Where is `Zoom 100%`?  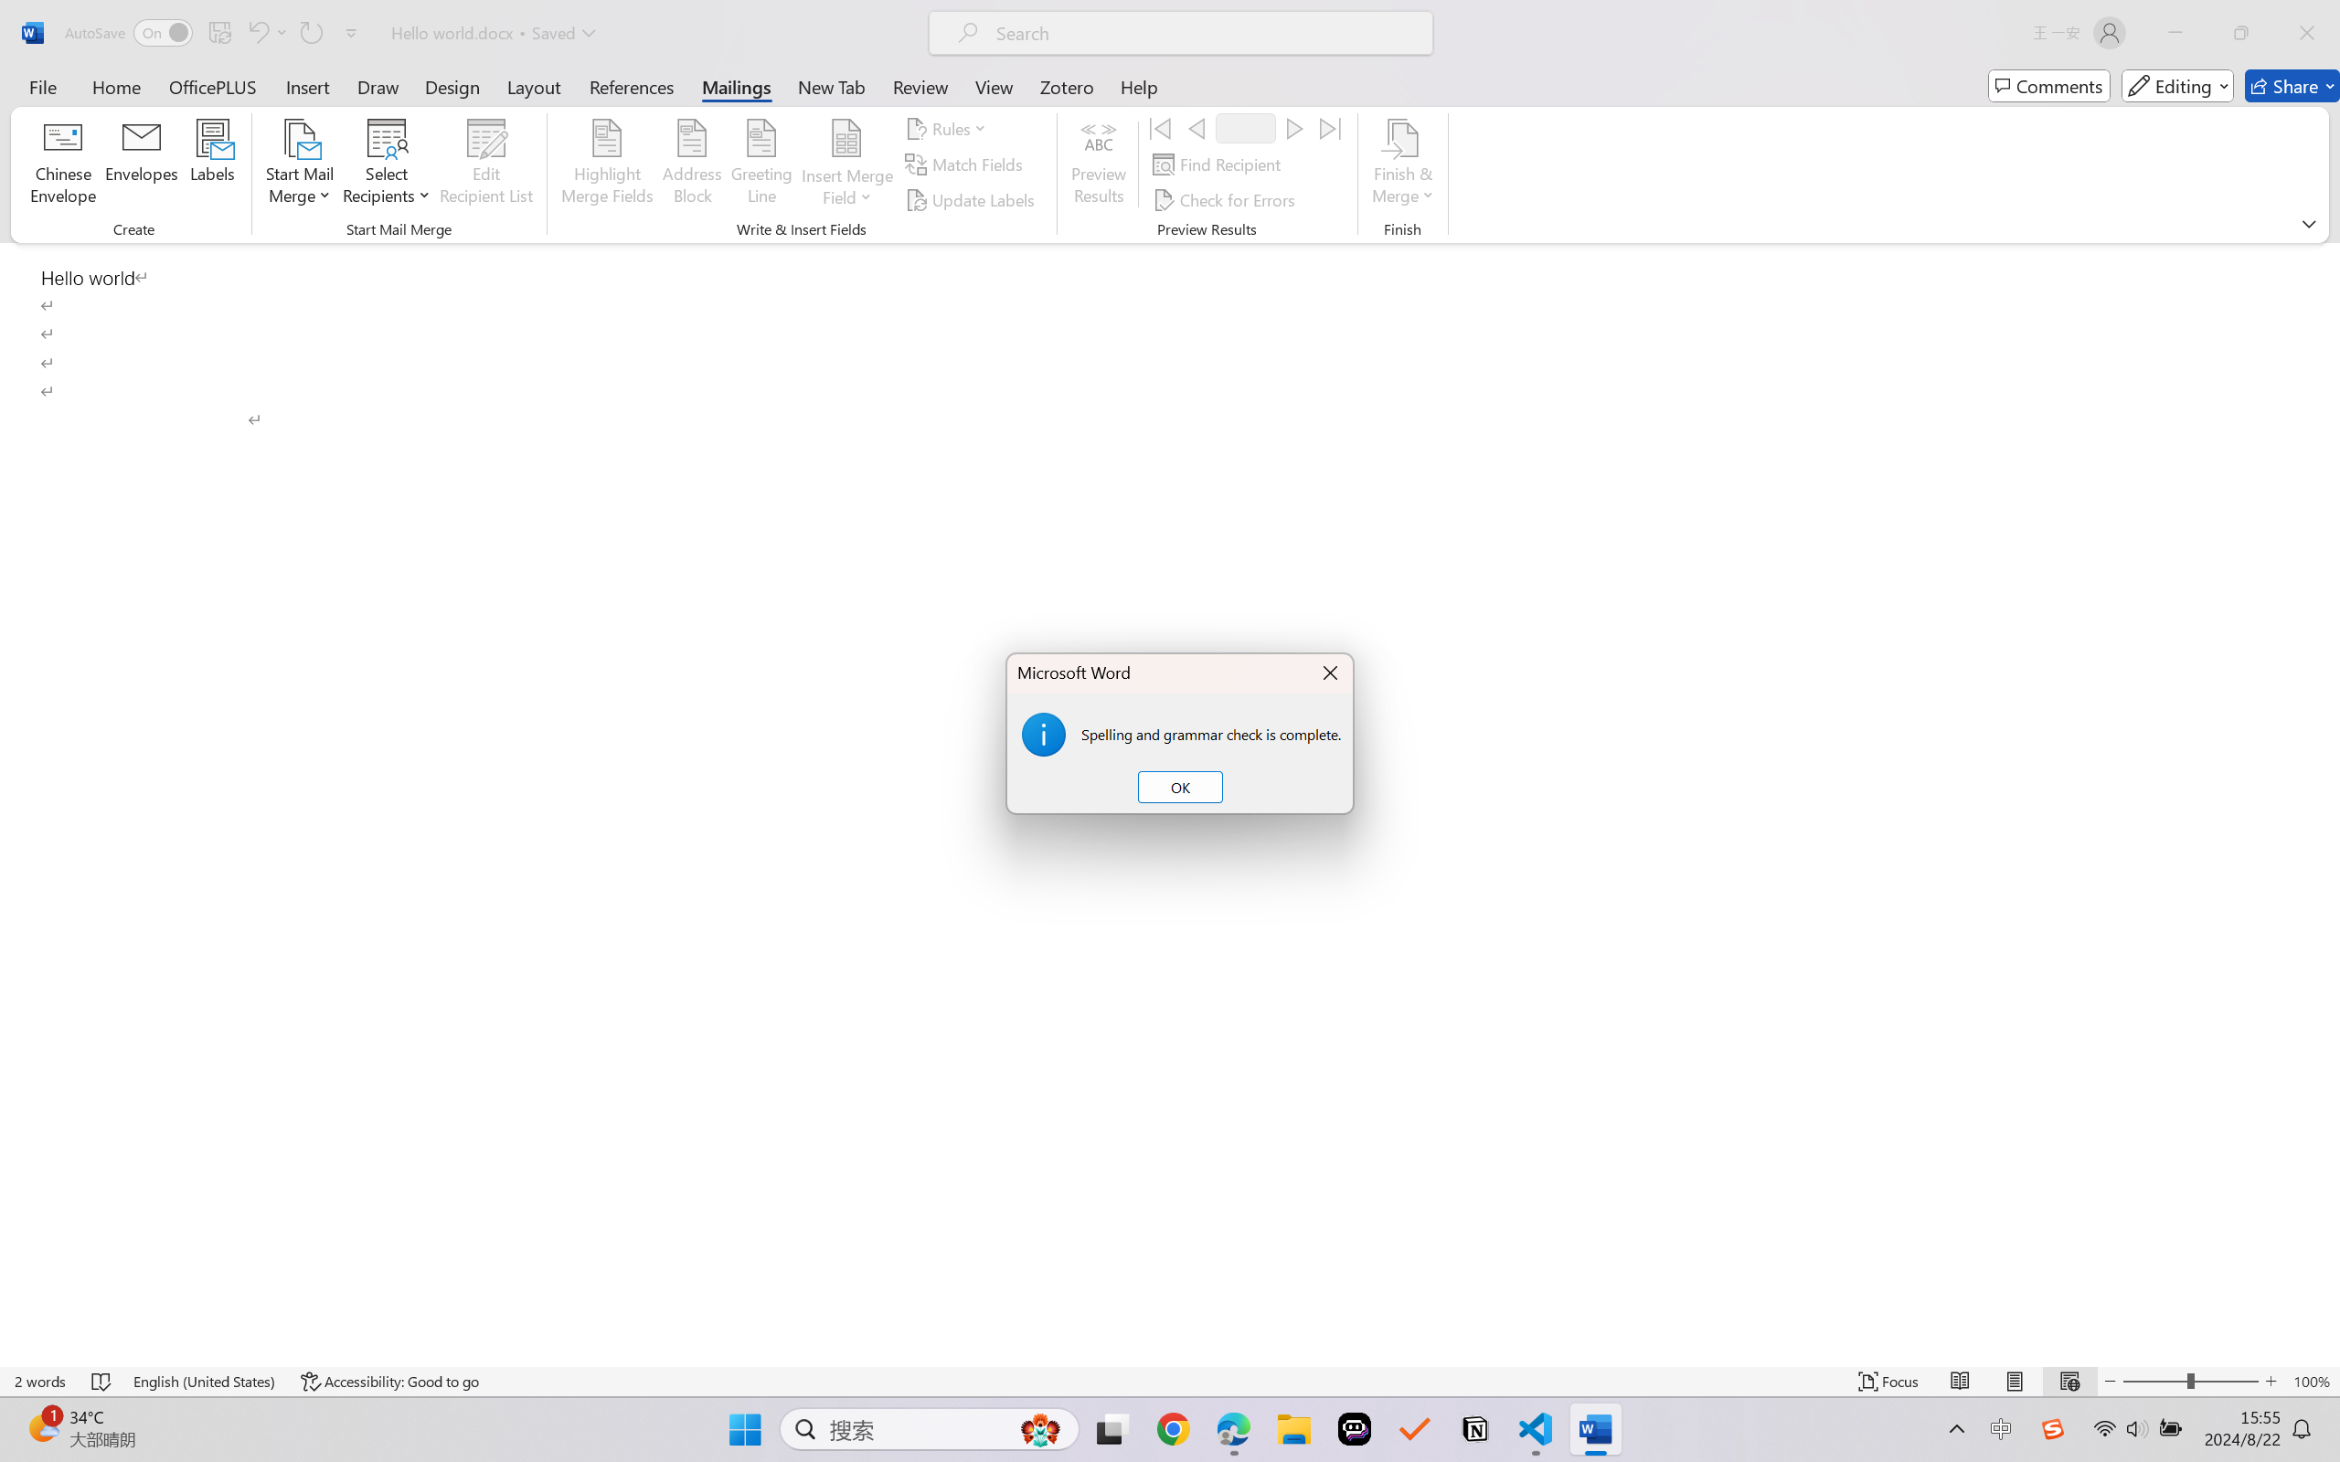
Zoom 100% is located at coordinates (2312, 1382).